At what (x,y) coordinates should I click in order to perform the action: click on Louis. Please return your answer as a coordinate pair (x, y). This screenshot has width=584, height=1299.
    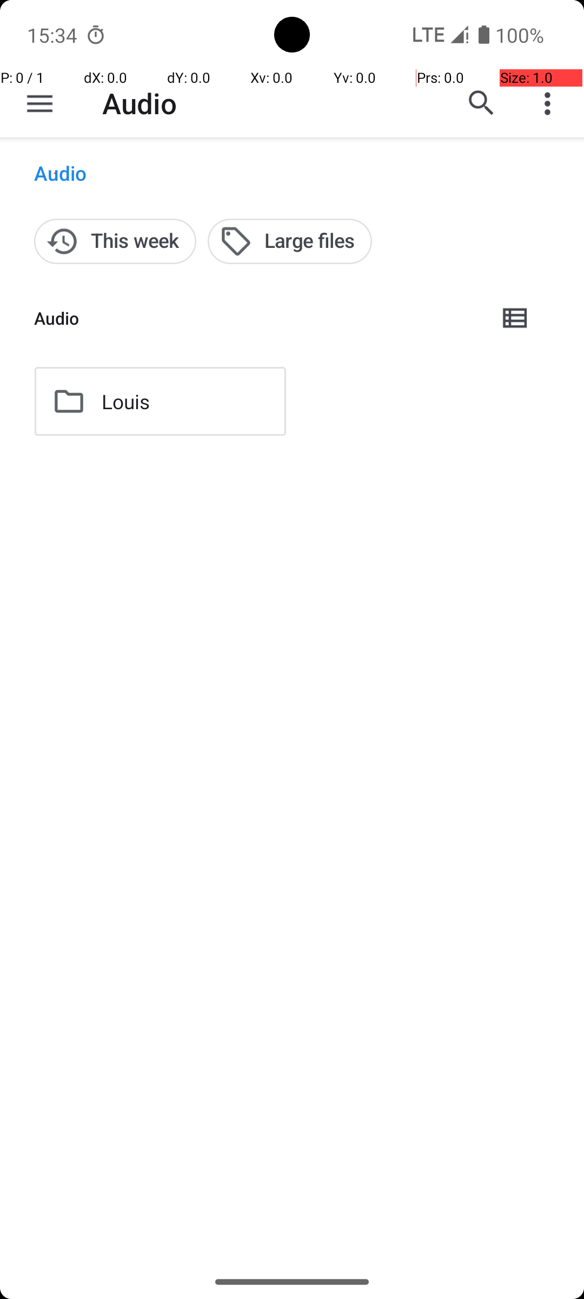
    Looking at the image, I should click on (125, 402).